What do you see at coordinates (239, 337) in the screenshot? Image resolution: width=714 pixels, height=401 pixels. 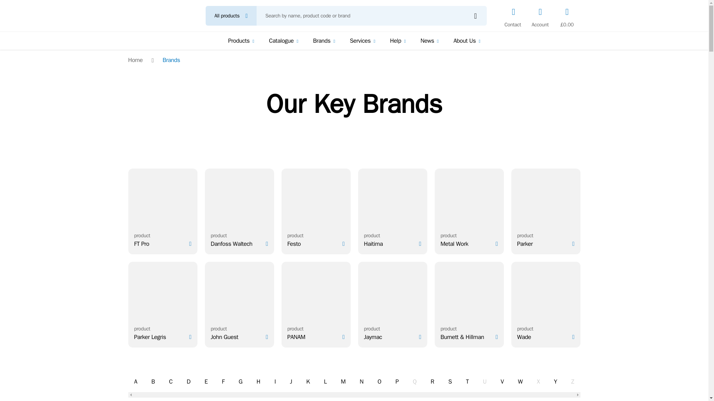 I see `John Guest` at bounding box center [239, 337].